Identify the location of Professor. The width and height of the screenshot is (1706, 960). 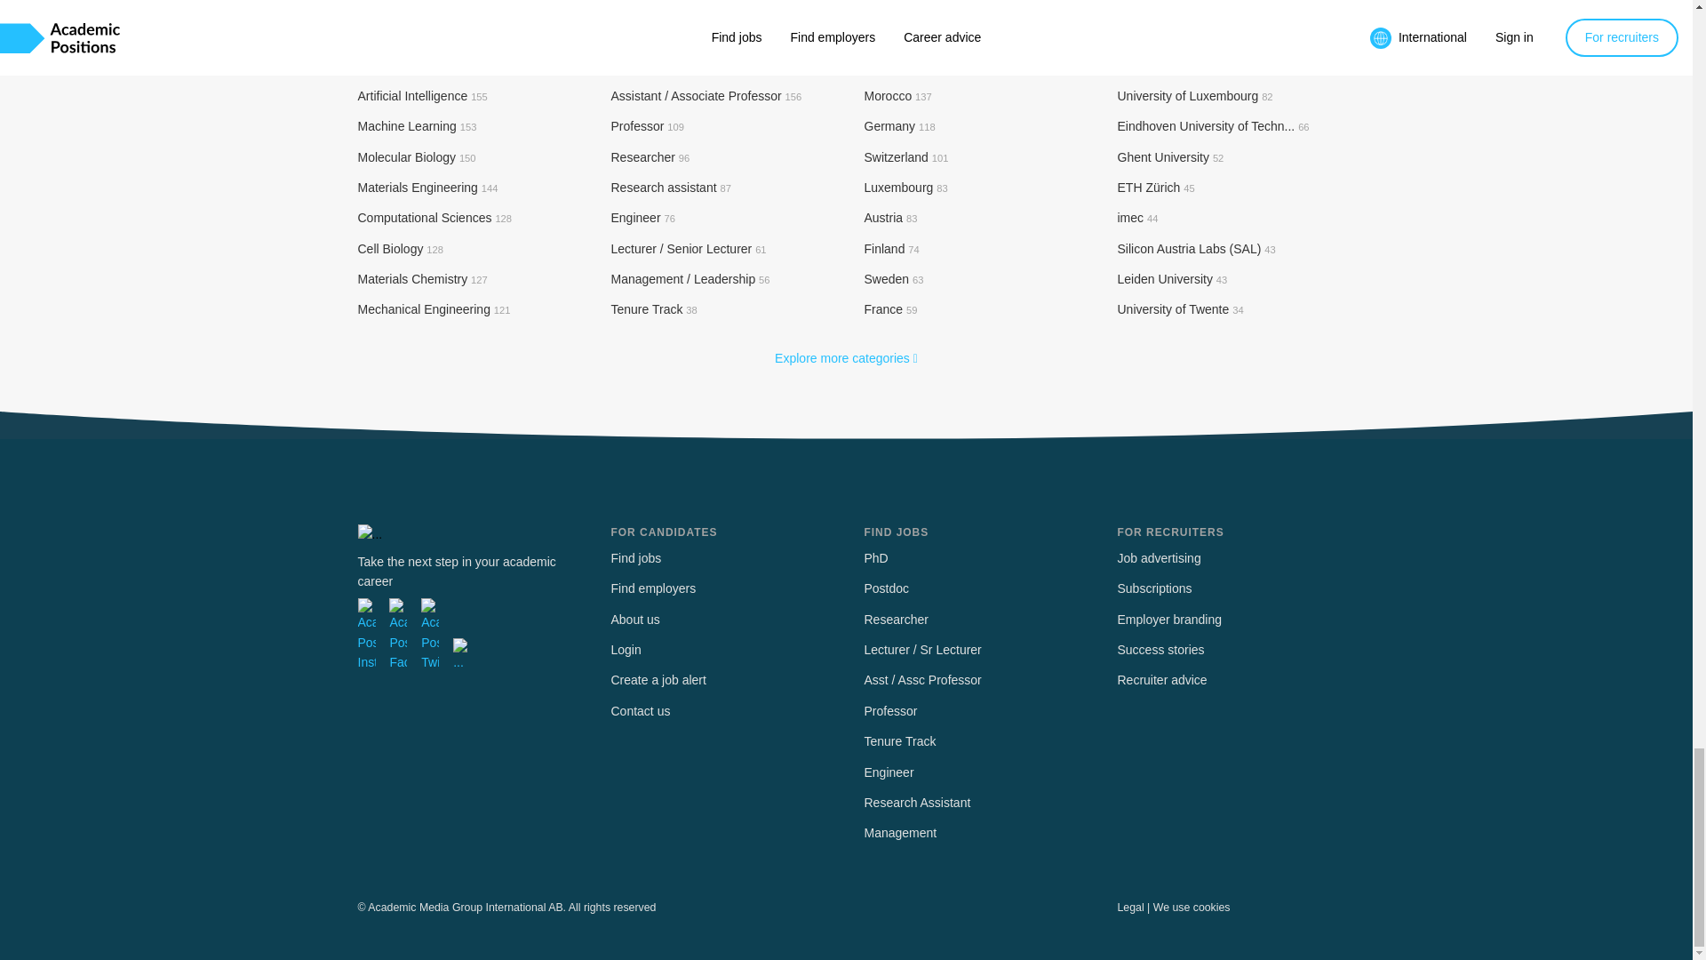
(647, 126).